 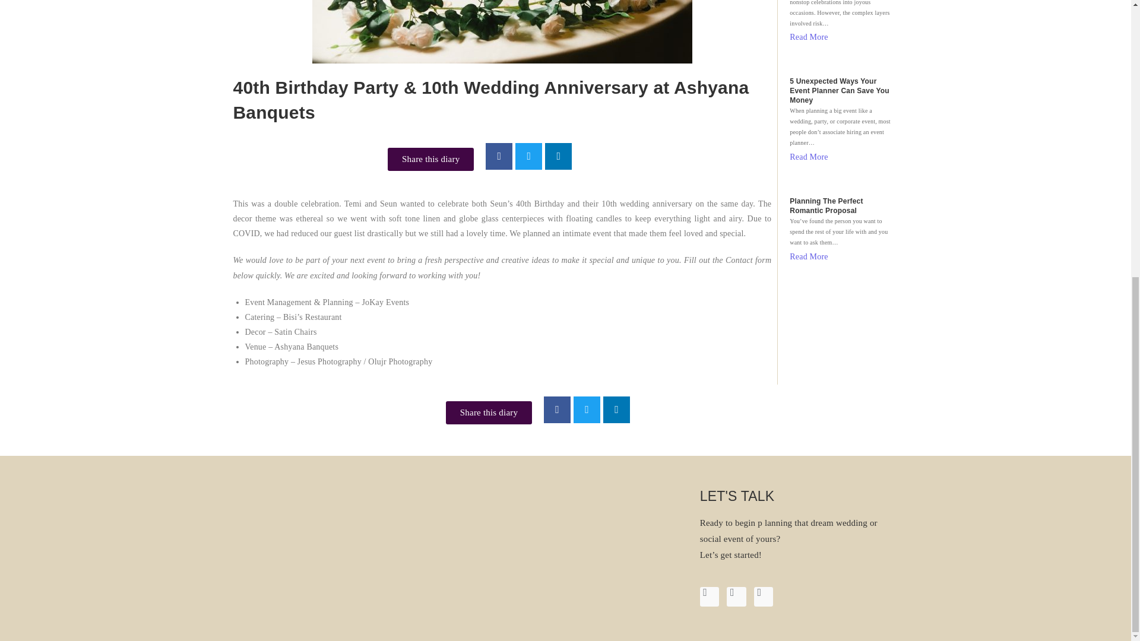 What do you see at coordinates (489, 412) in the screenshot?
I see `Share this diary` at bounding box center [489, 412].